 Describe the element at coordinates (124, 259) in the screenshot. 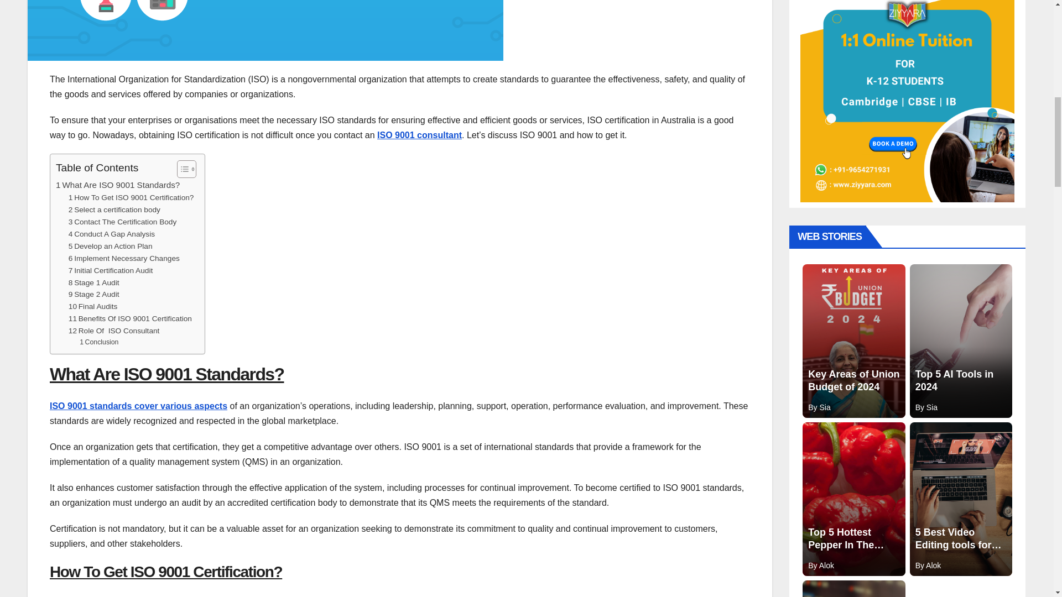

I see `Implement Necessary Changes` at that location.